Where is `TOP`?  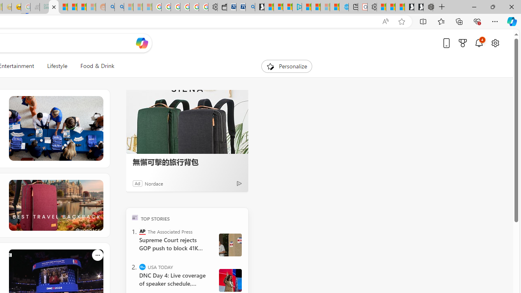
TOP is located at coordinates (135, 217).